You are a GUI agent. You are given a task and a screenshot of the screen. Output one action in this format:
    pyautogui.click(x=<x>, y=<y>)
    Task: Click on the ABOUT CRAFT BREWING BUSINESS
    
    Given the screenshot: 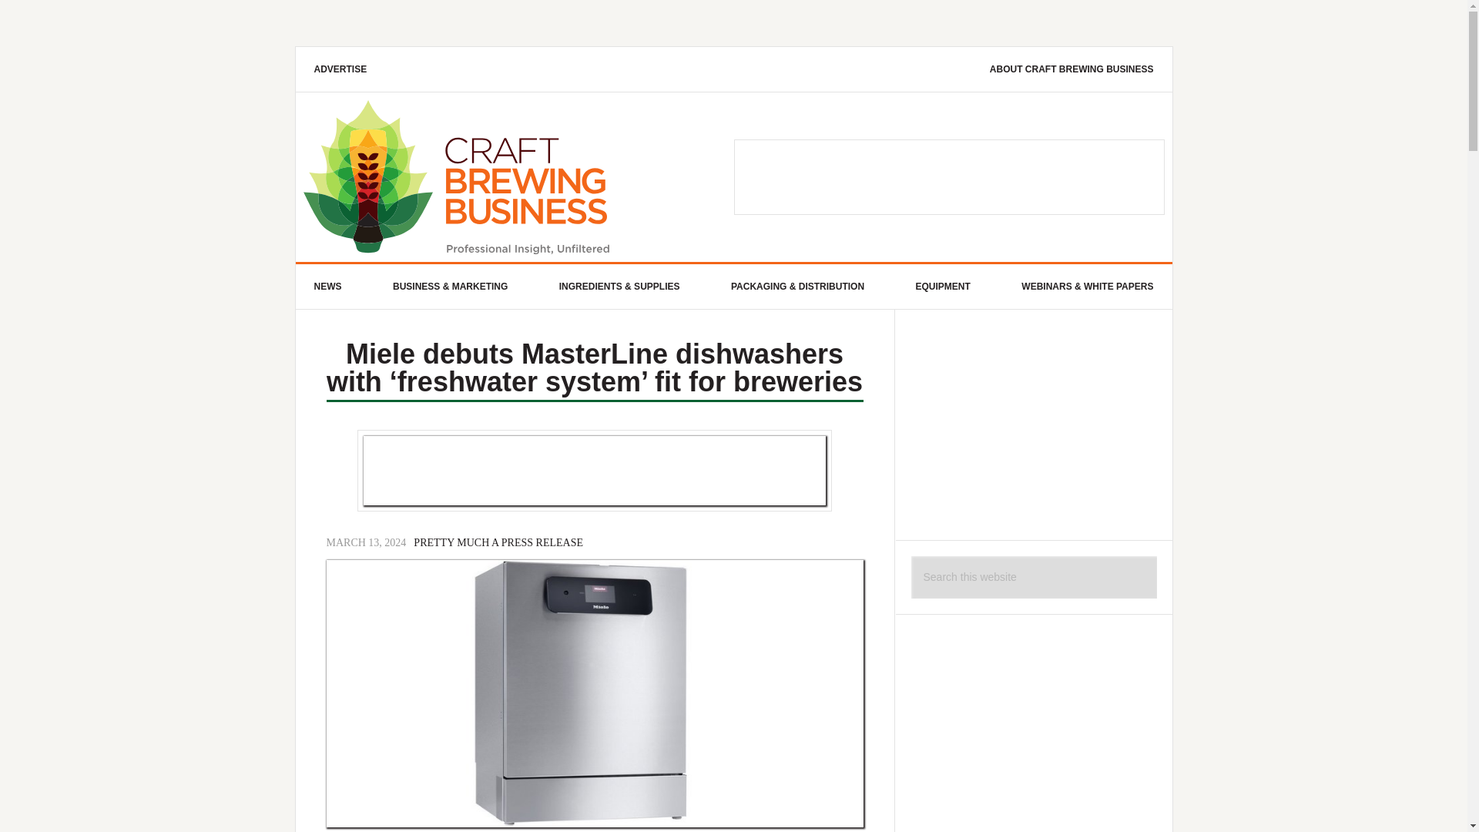 What is the action you would take?
    pyautogui.click(x=1072, y=69)
    